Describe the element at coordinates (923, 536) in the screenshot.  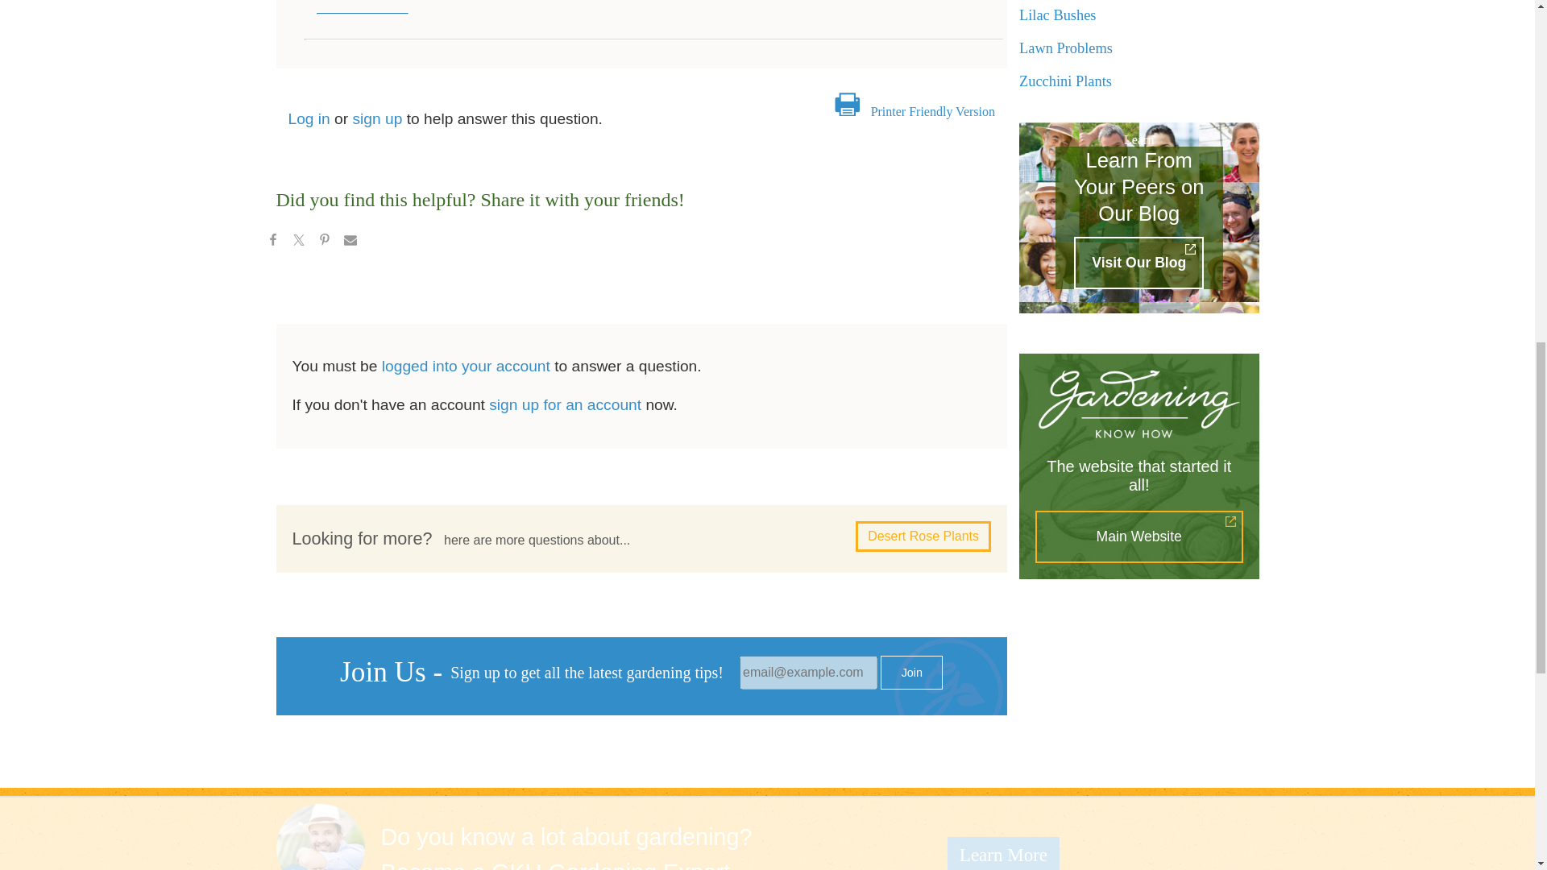
I see `Desert Rose Plants` at that location.